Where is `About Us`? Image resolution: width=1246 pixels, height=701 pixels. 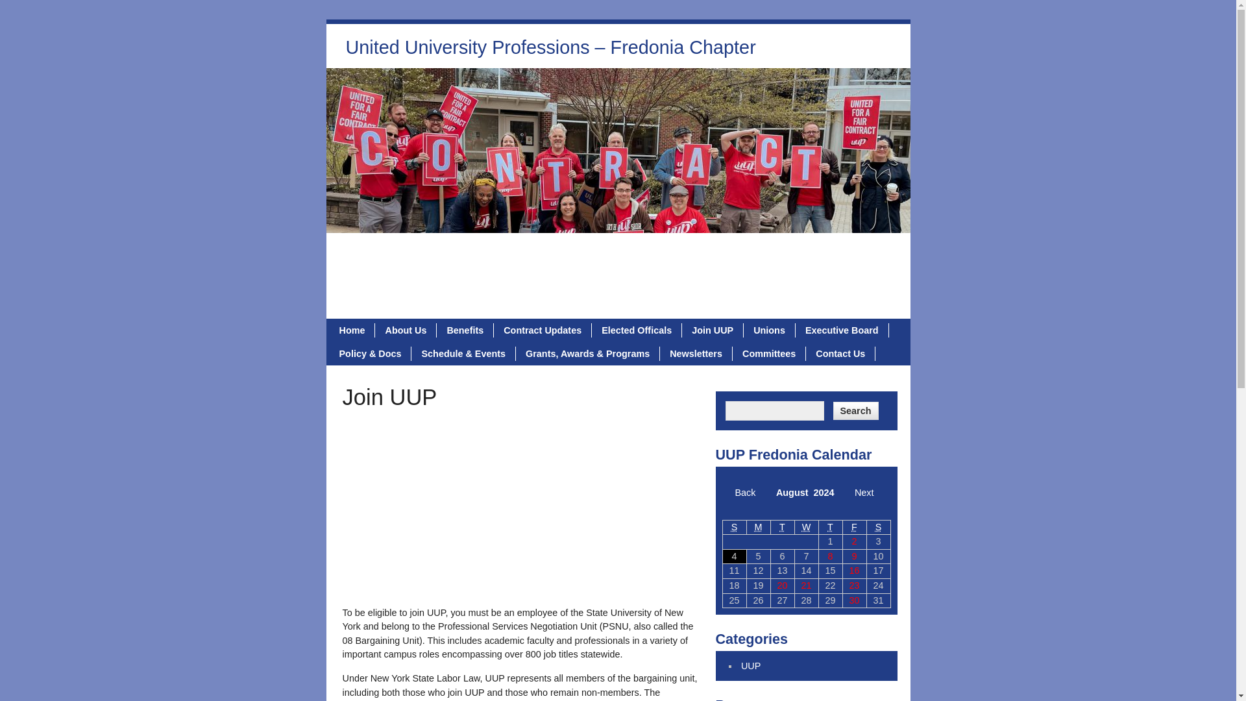 About Us is located at coordinates (406, 330).